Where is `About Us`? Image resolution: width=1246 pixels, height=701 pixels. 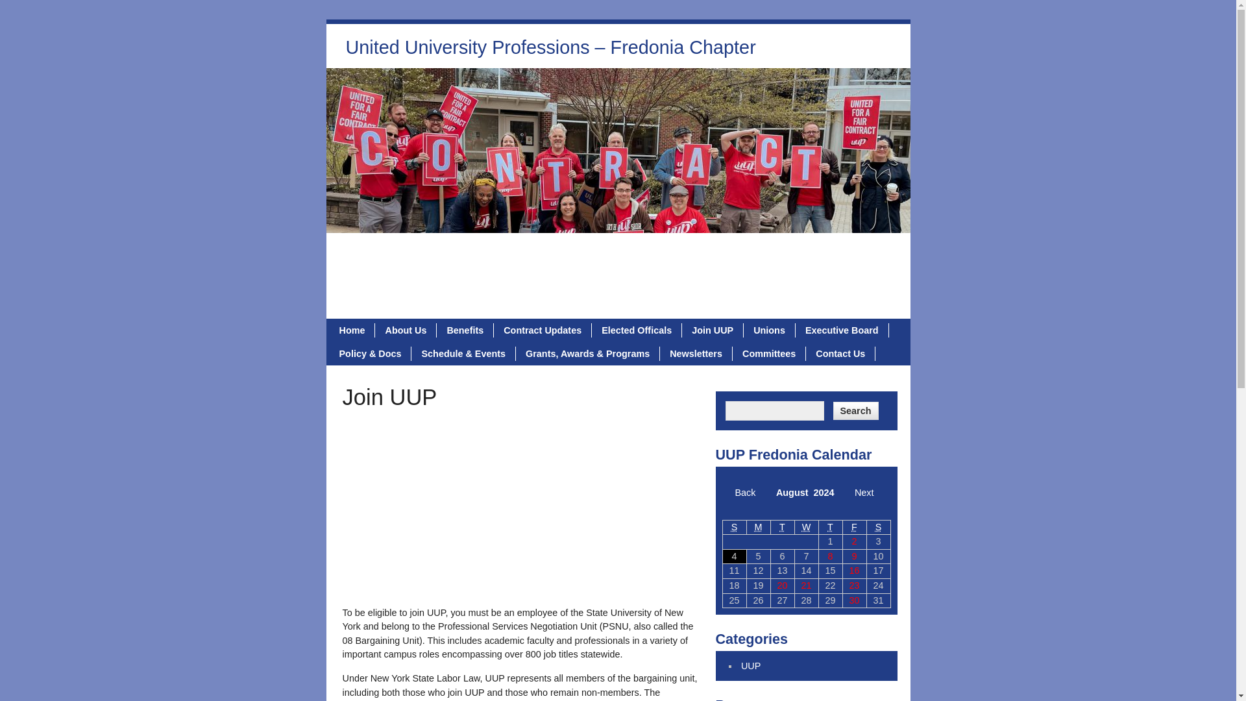 About Us is located at coordinates (406, 330).